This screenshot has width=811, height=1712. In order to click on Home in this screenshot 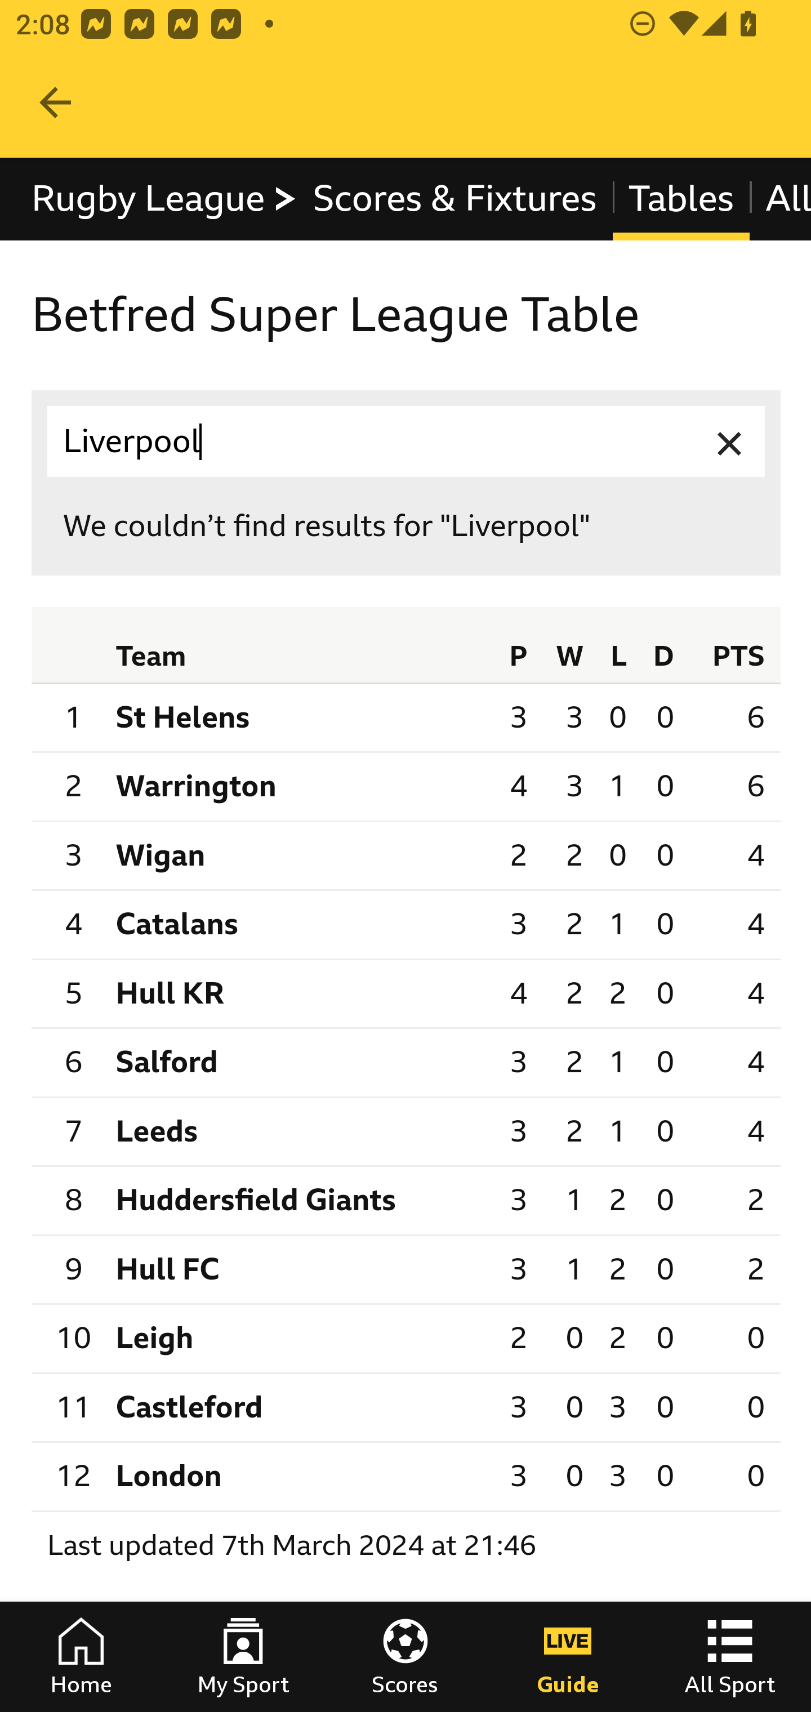, I will do `click(81, 1657)`.